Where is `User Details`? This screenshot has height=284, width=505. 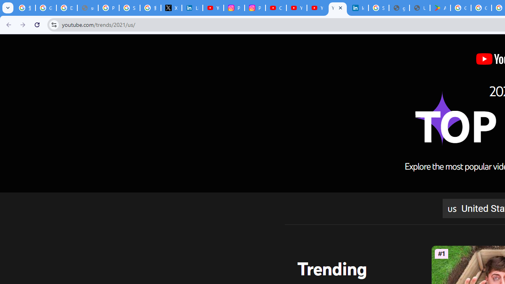 User Details is located at coordinates (420, 8).